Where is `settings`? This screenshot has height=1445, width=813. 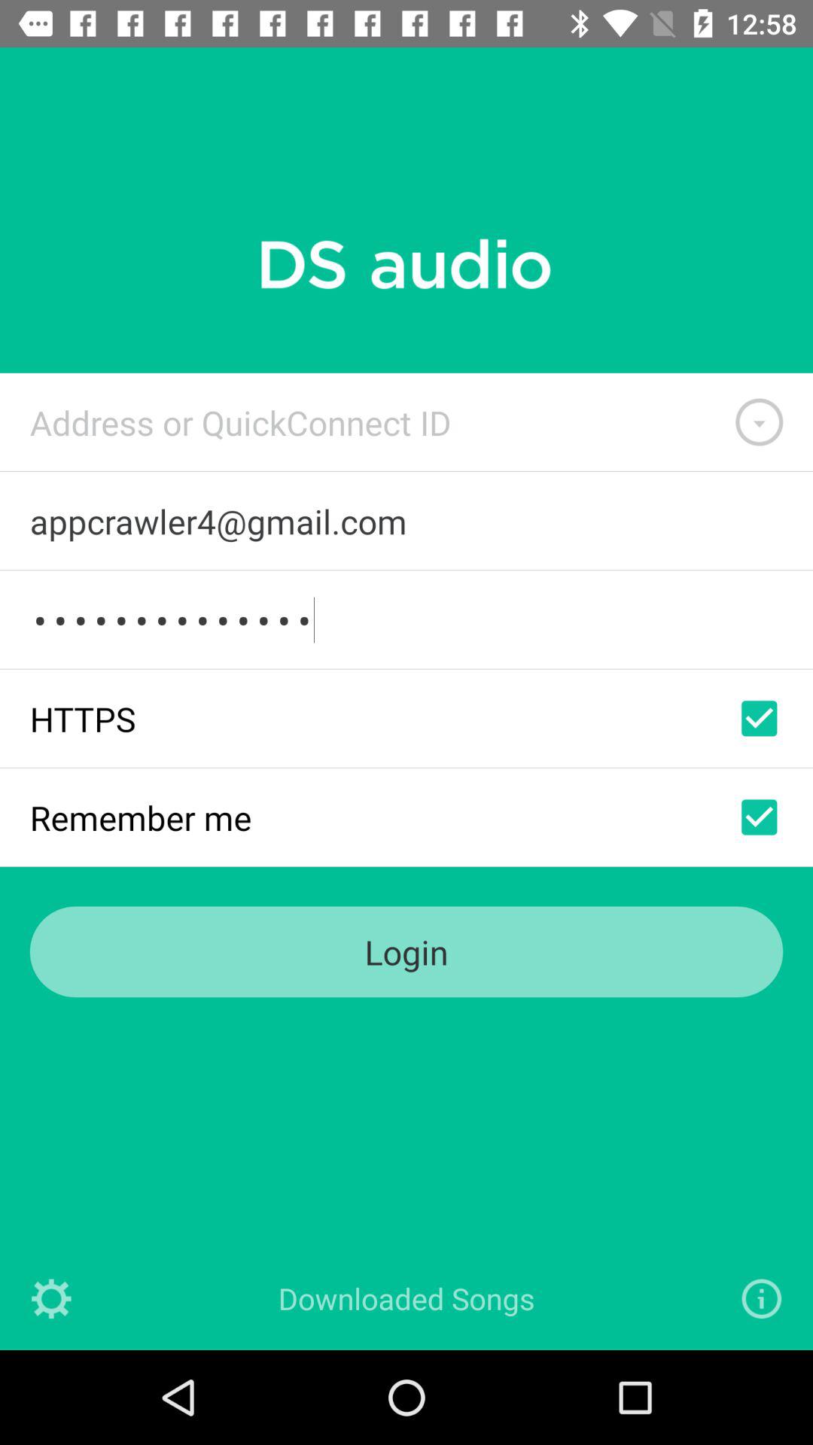 settings is located at coordinates (51, 1299).